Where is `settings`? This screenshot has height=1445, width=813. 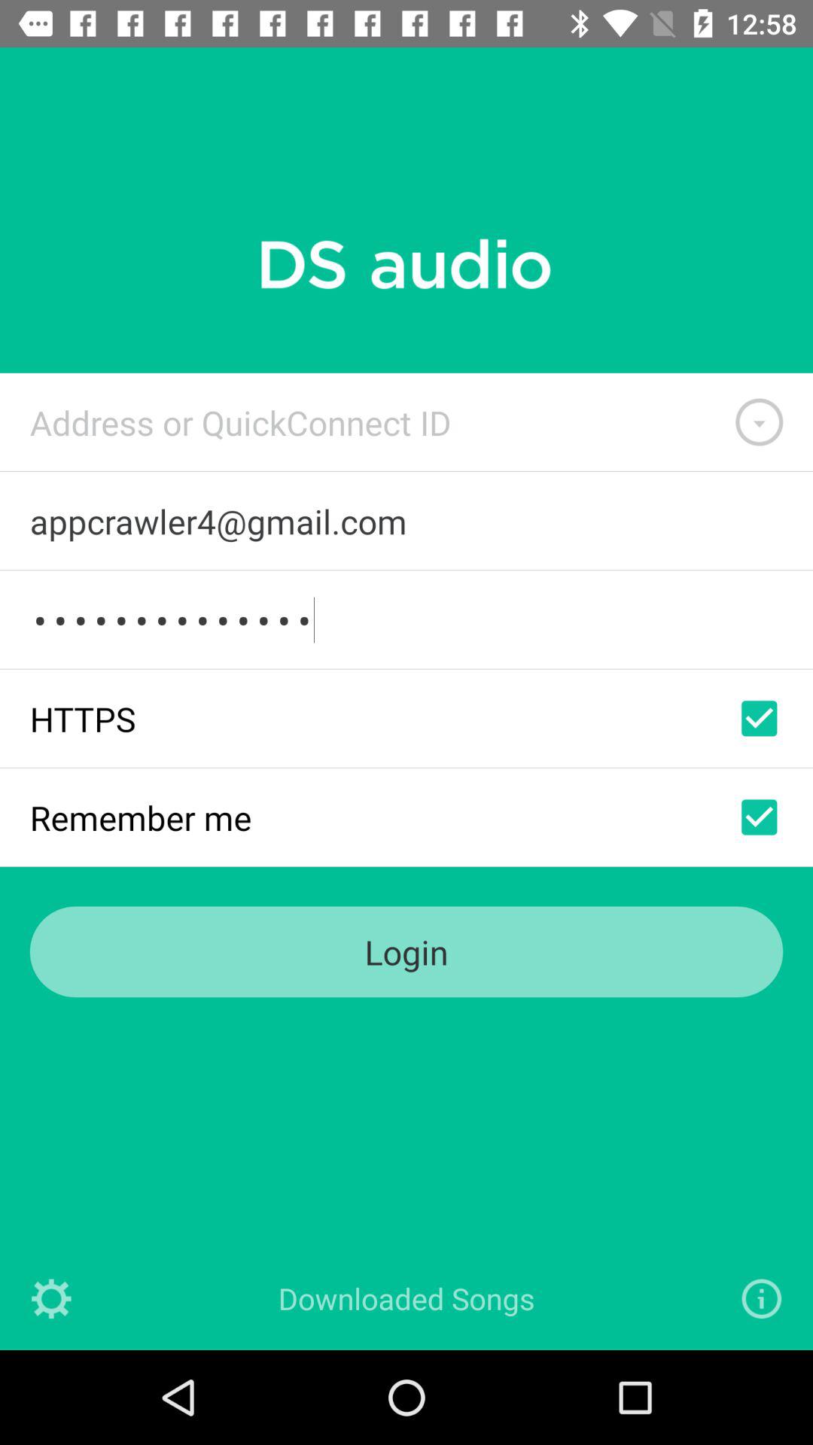 settings is located at coordinates (51, 1299).